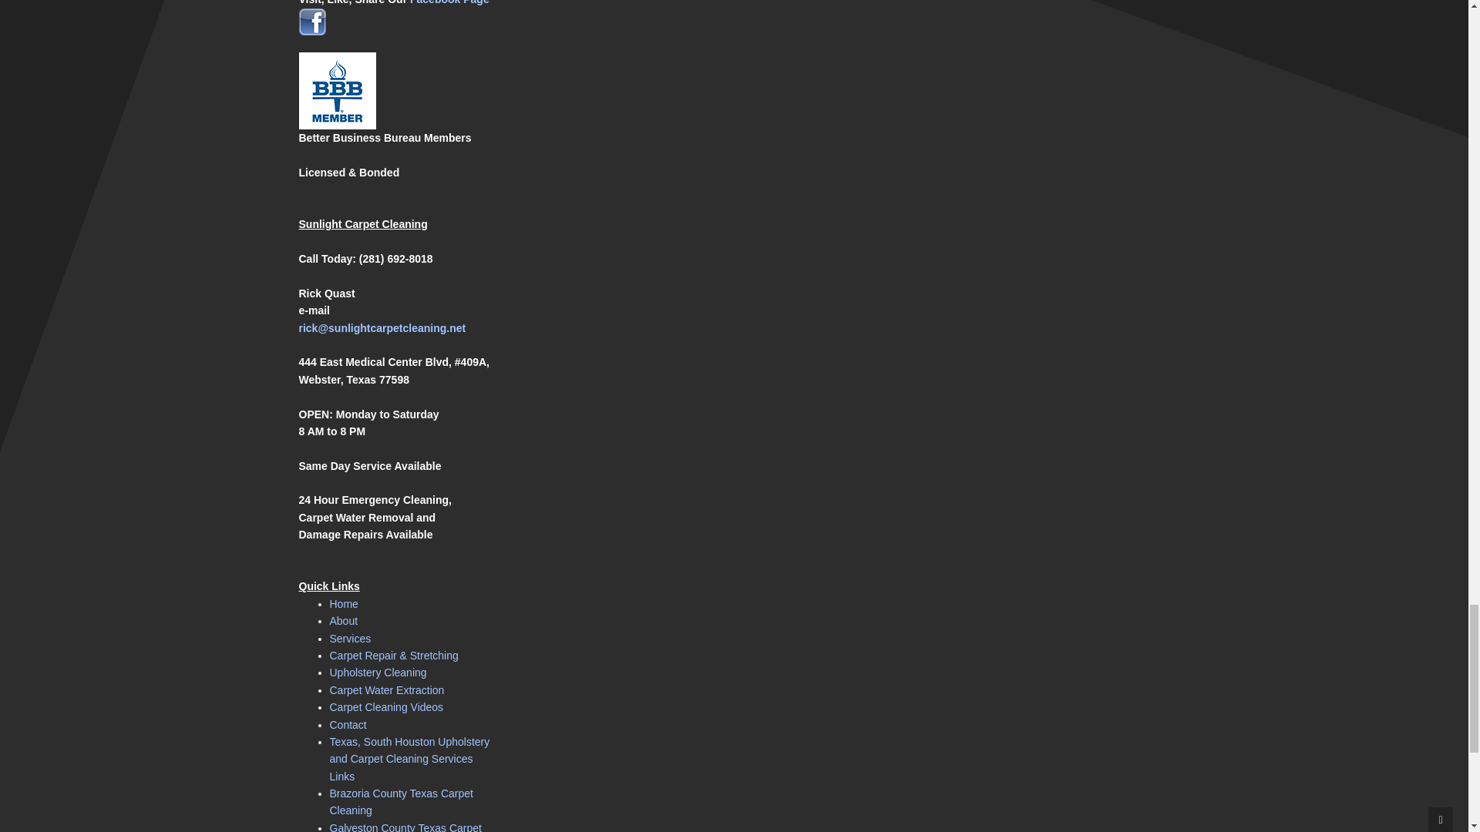 Image resolution: width=1480 pixels, height=832 pixels. I want to click on Facebook Page, so click(449, 2).